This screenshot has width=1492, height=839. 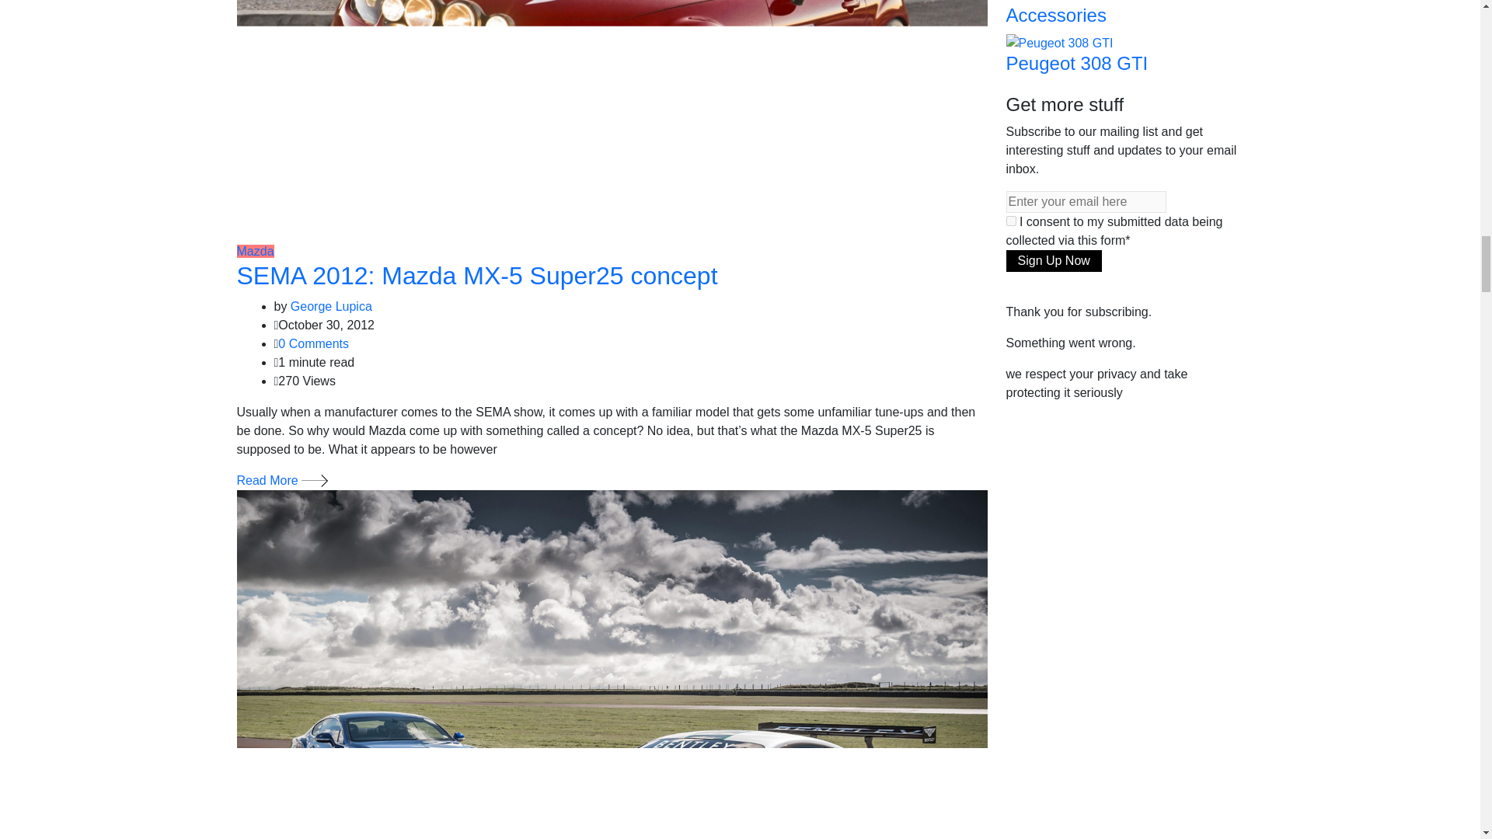 I want to click on on, so click(x=1010, y=221).